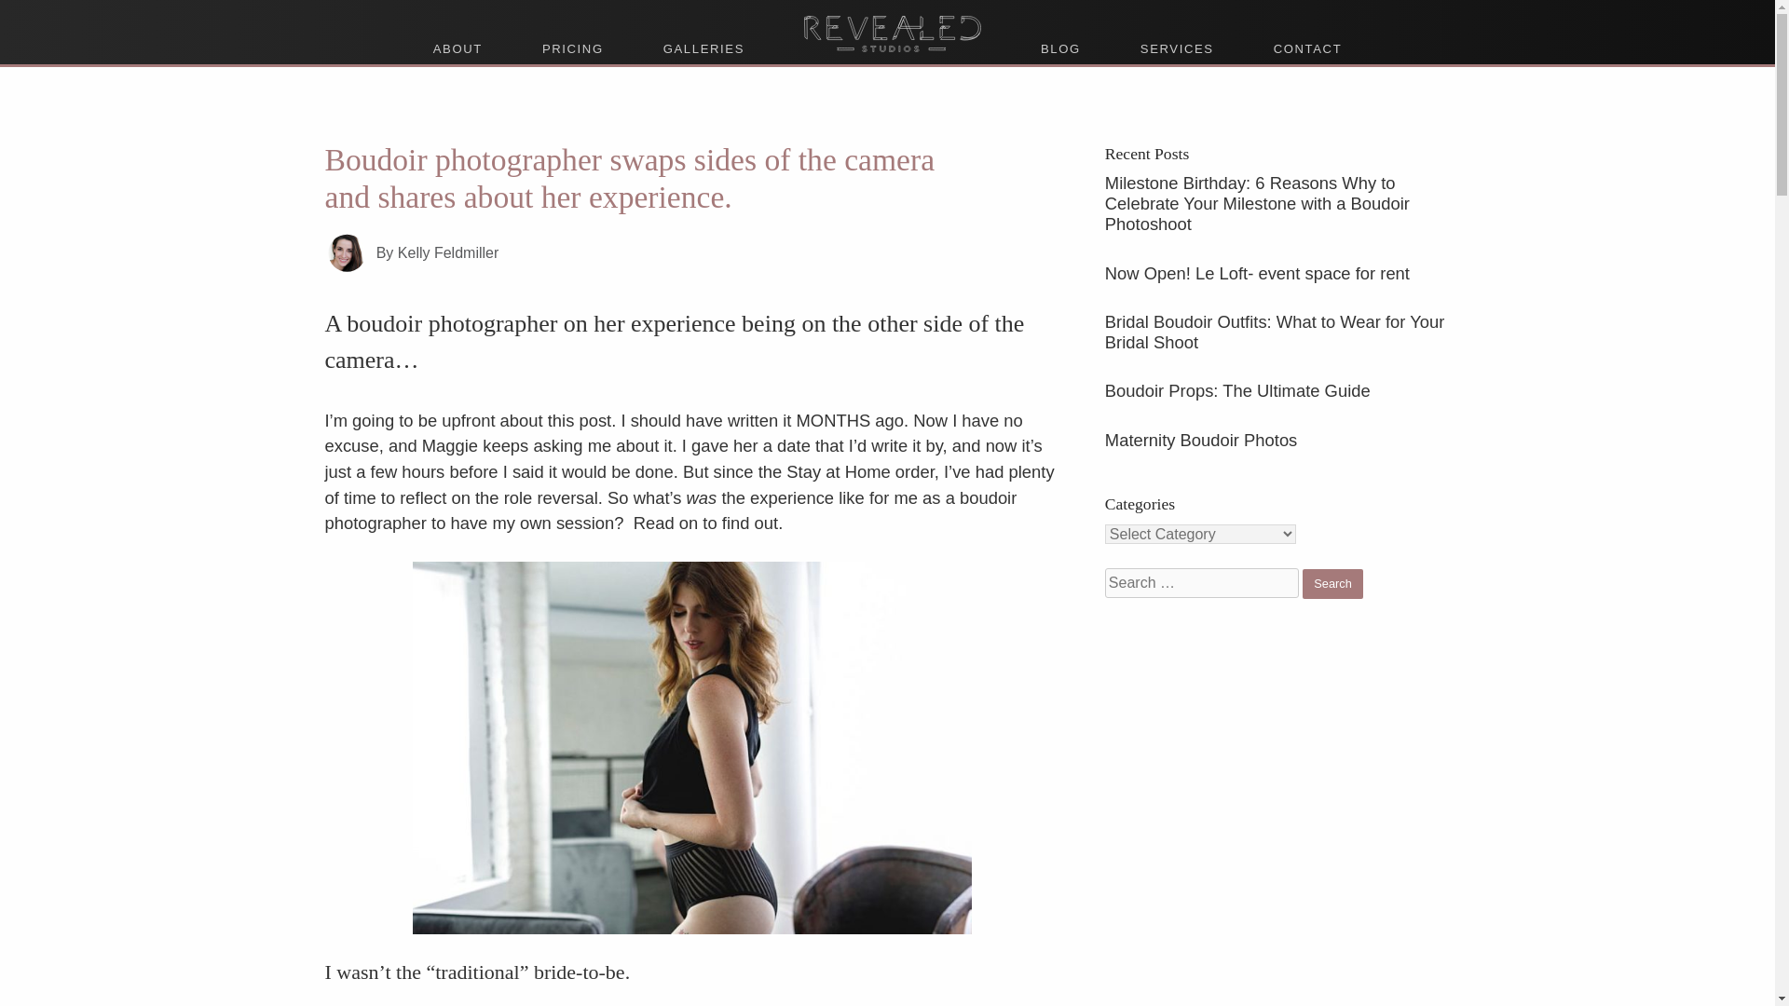 Image resolution: width=1789 pixels, height=1006 pixels. What do you see at coordinates (1307, 48) in the screenshot?
I see `CONTACT` at bounding box center [1307, 48].